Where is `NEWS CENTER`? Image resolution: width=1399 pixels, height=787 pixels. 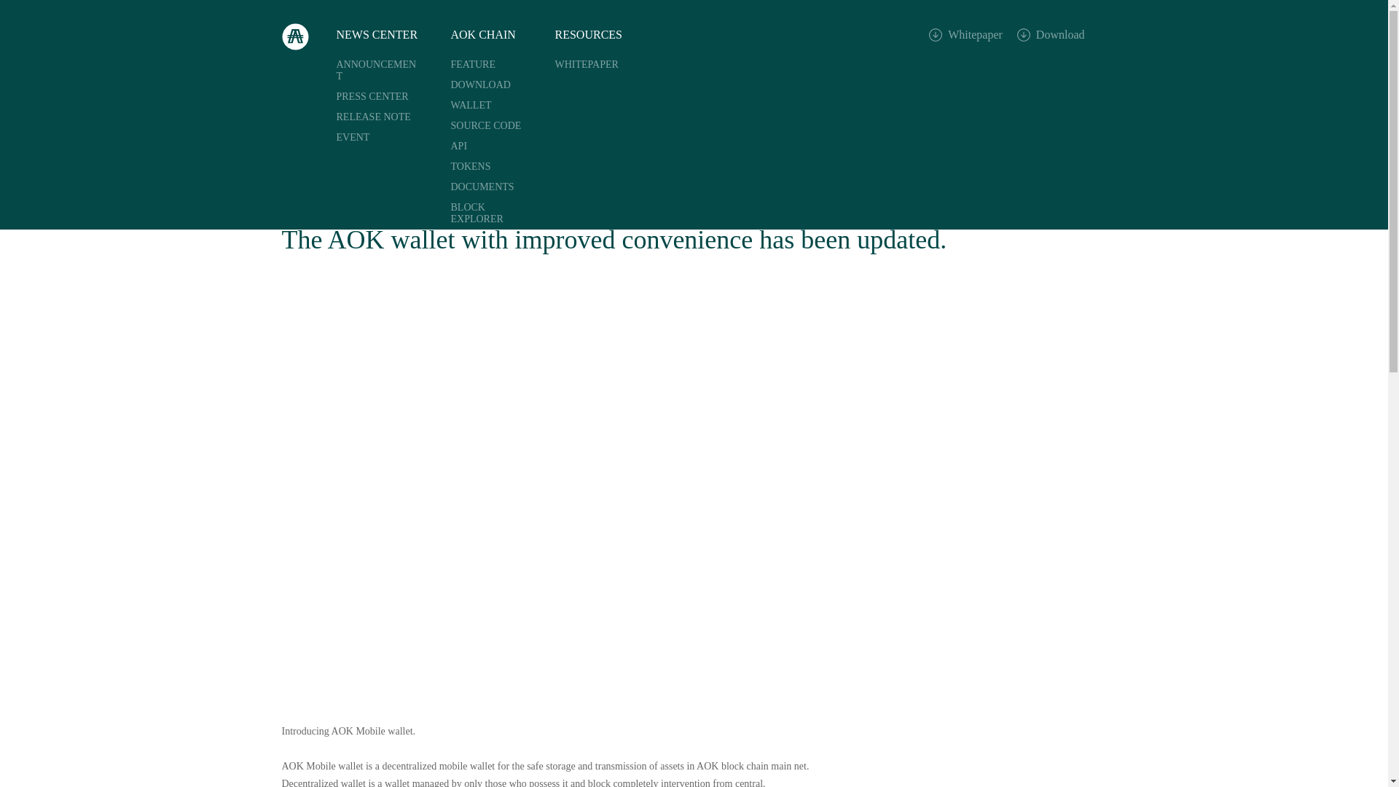
NEWS CENTER is located at coordinates (377, 34).